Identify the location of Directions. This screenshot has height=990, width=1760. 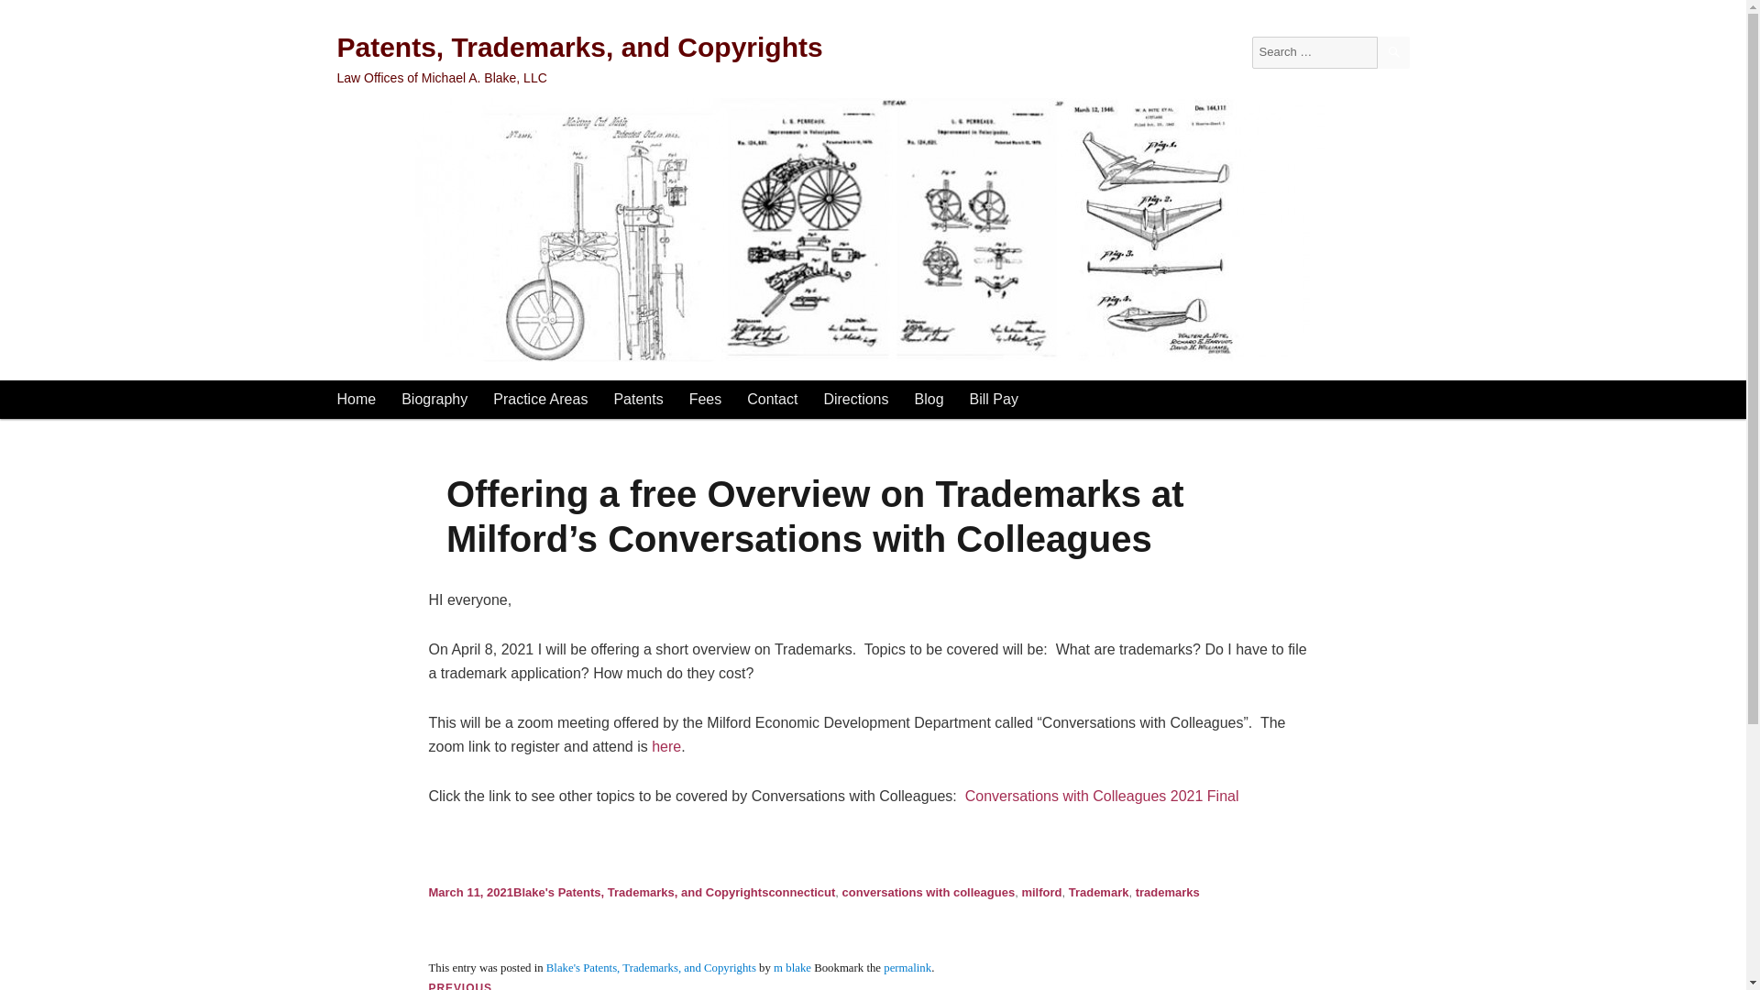
(855, 399).